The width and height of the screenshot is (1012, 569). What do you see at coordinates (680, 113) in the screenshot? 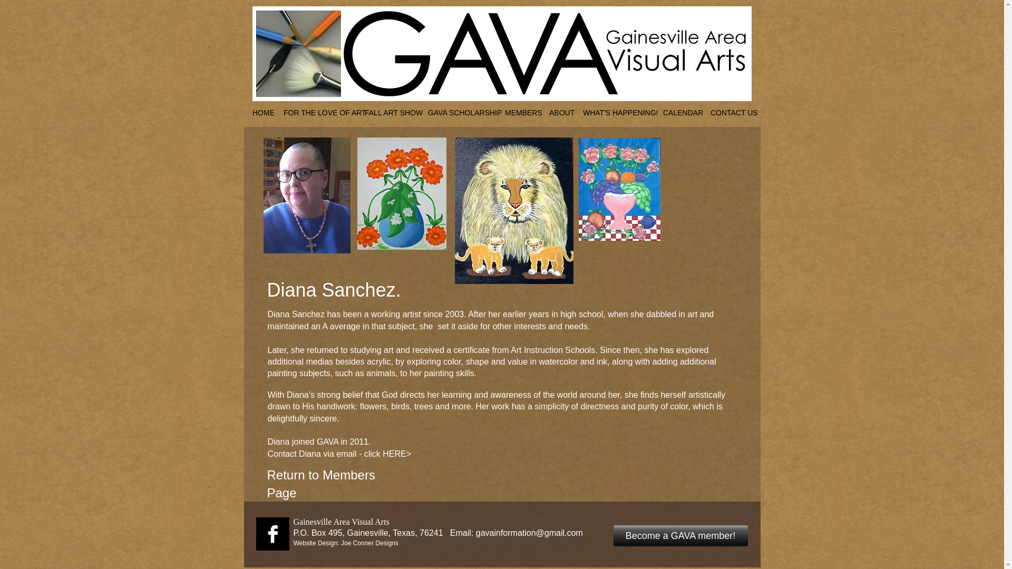
I see `CALENDAR` at bounding box center [680, 113].